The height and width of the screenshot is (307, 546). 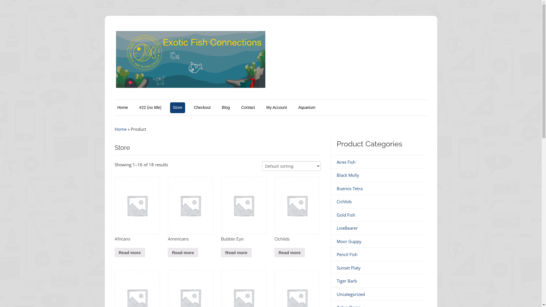 What do you see at coordinates (236, 253) in the screenshot?
I see `Read more` at bounding box center [236, 253].